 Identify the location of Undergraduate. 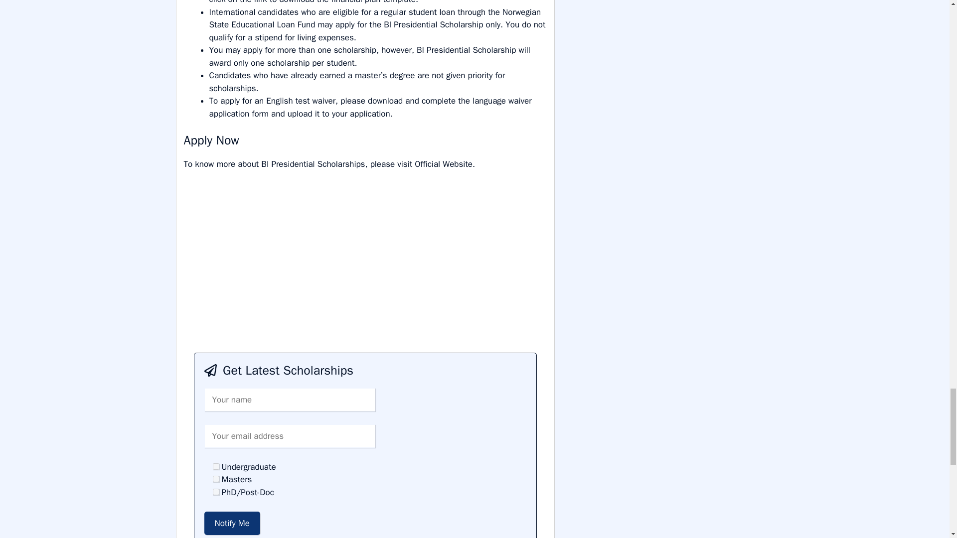
(215, 466).